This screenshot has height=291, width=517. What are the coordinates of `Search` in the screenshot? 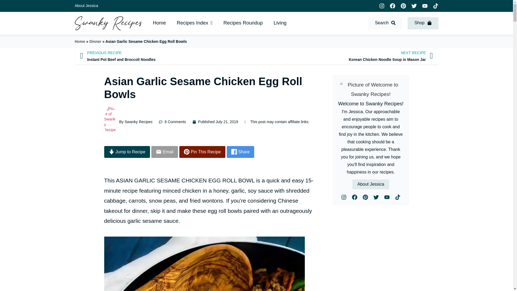 It's located at (385, 23).